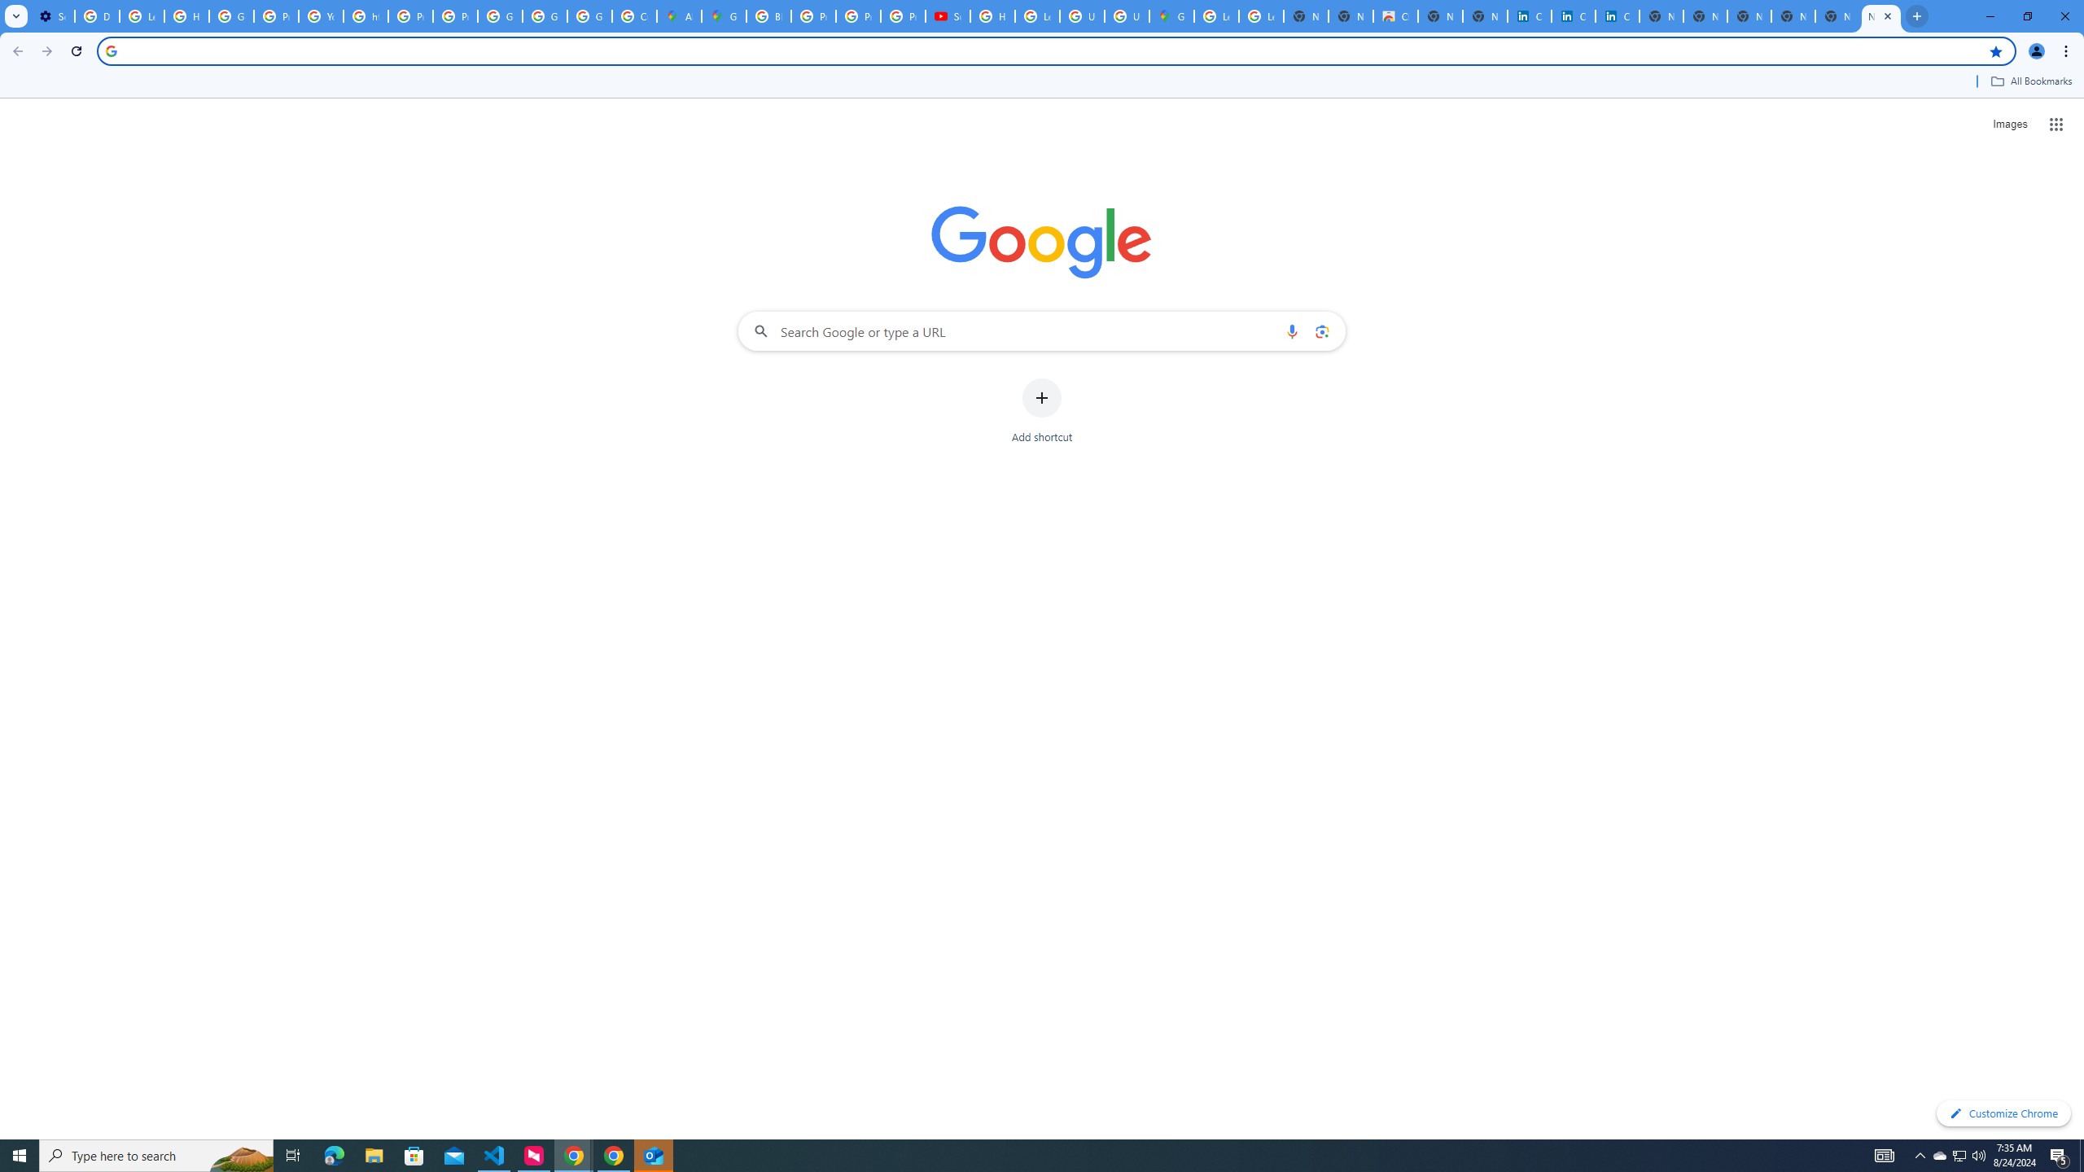 This screenshot has width=2084, height=1172. I want to click on Create your Google Account, so click(634, 16).